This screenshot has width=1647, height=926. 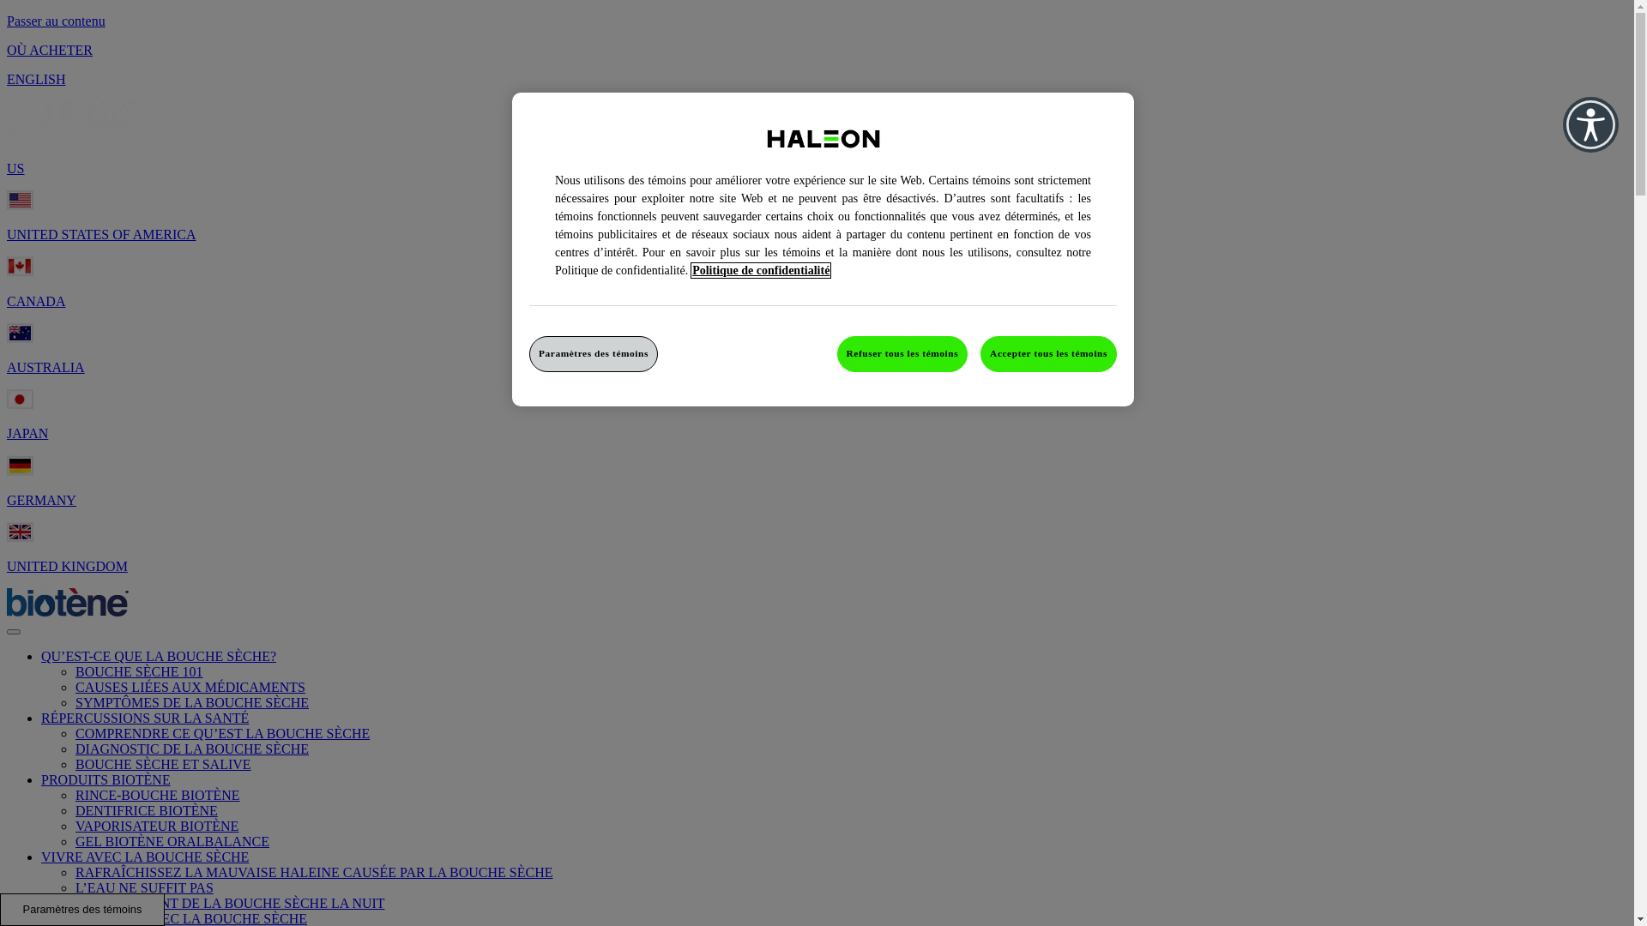 What do you see at coordinates (46, 367) in the screenshot?
I see `AUSTRALIA` at bounding box center [46, 367].